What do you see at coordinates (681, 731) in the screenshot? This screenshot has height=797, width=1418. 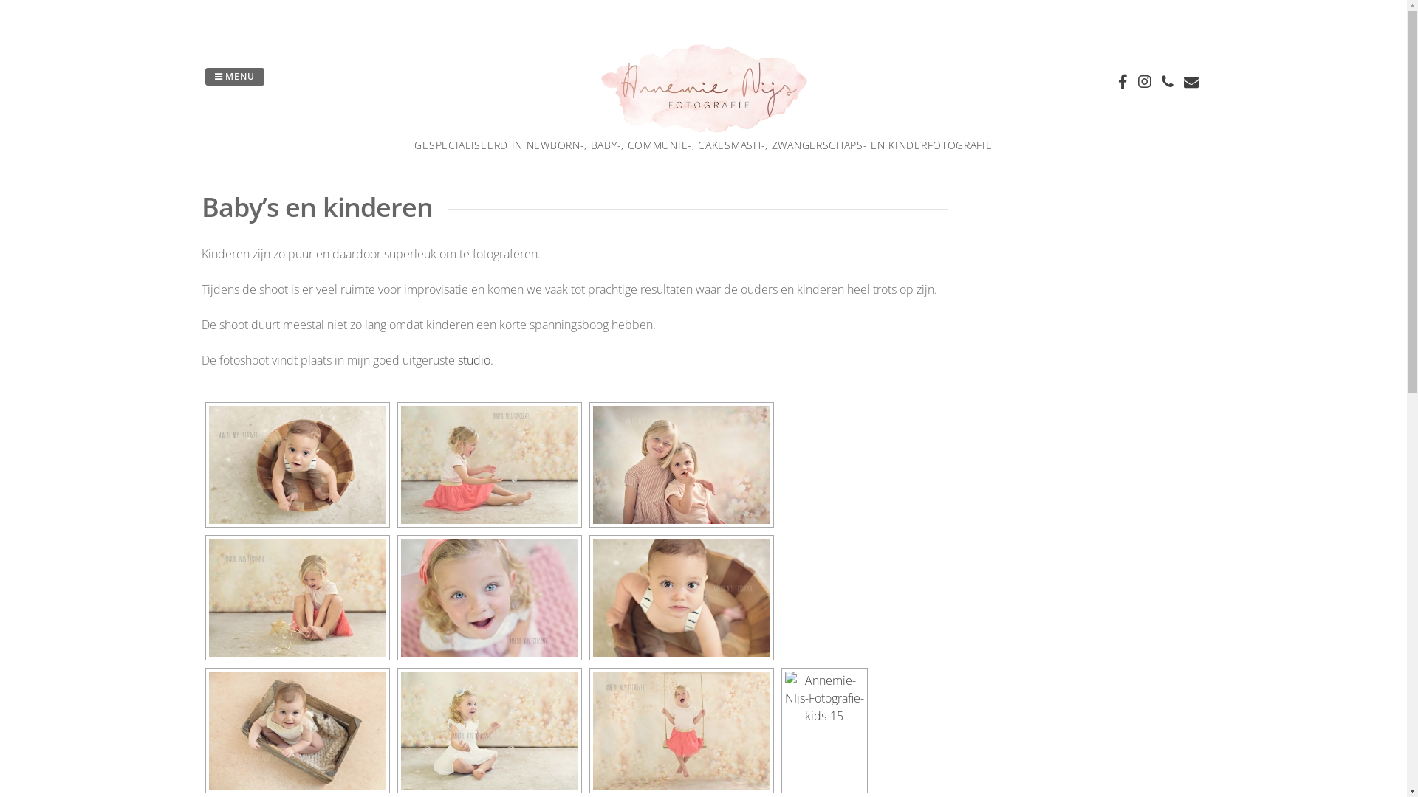 I see `Annemie-NIjs-Fotografie-kids-14` at bounding box center [681, 731].